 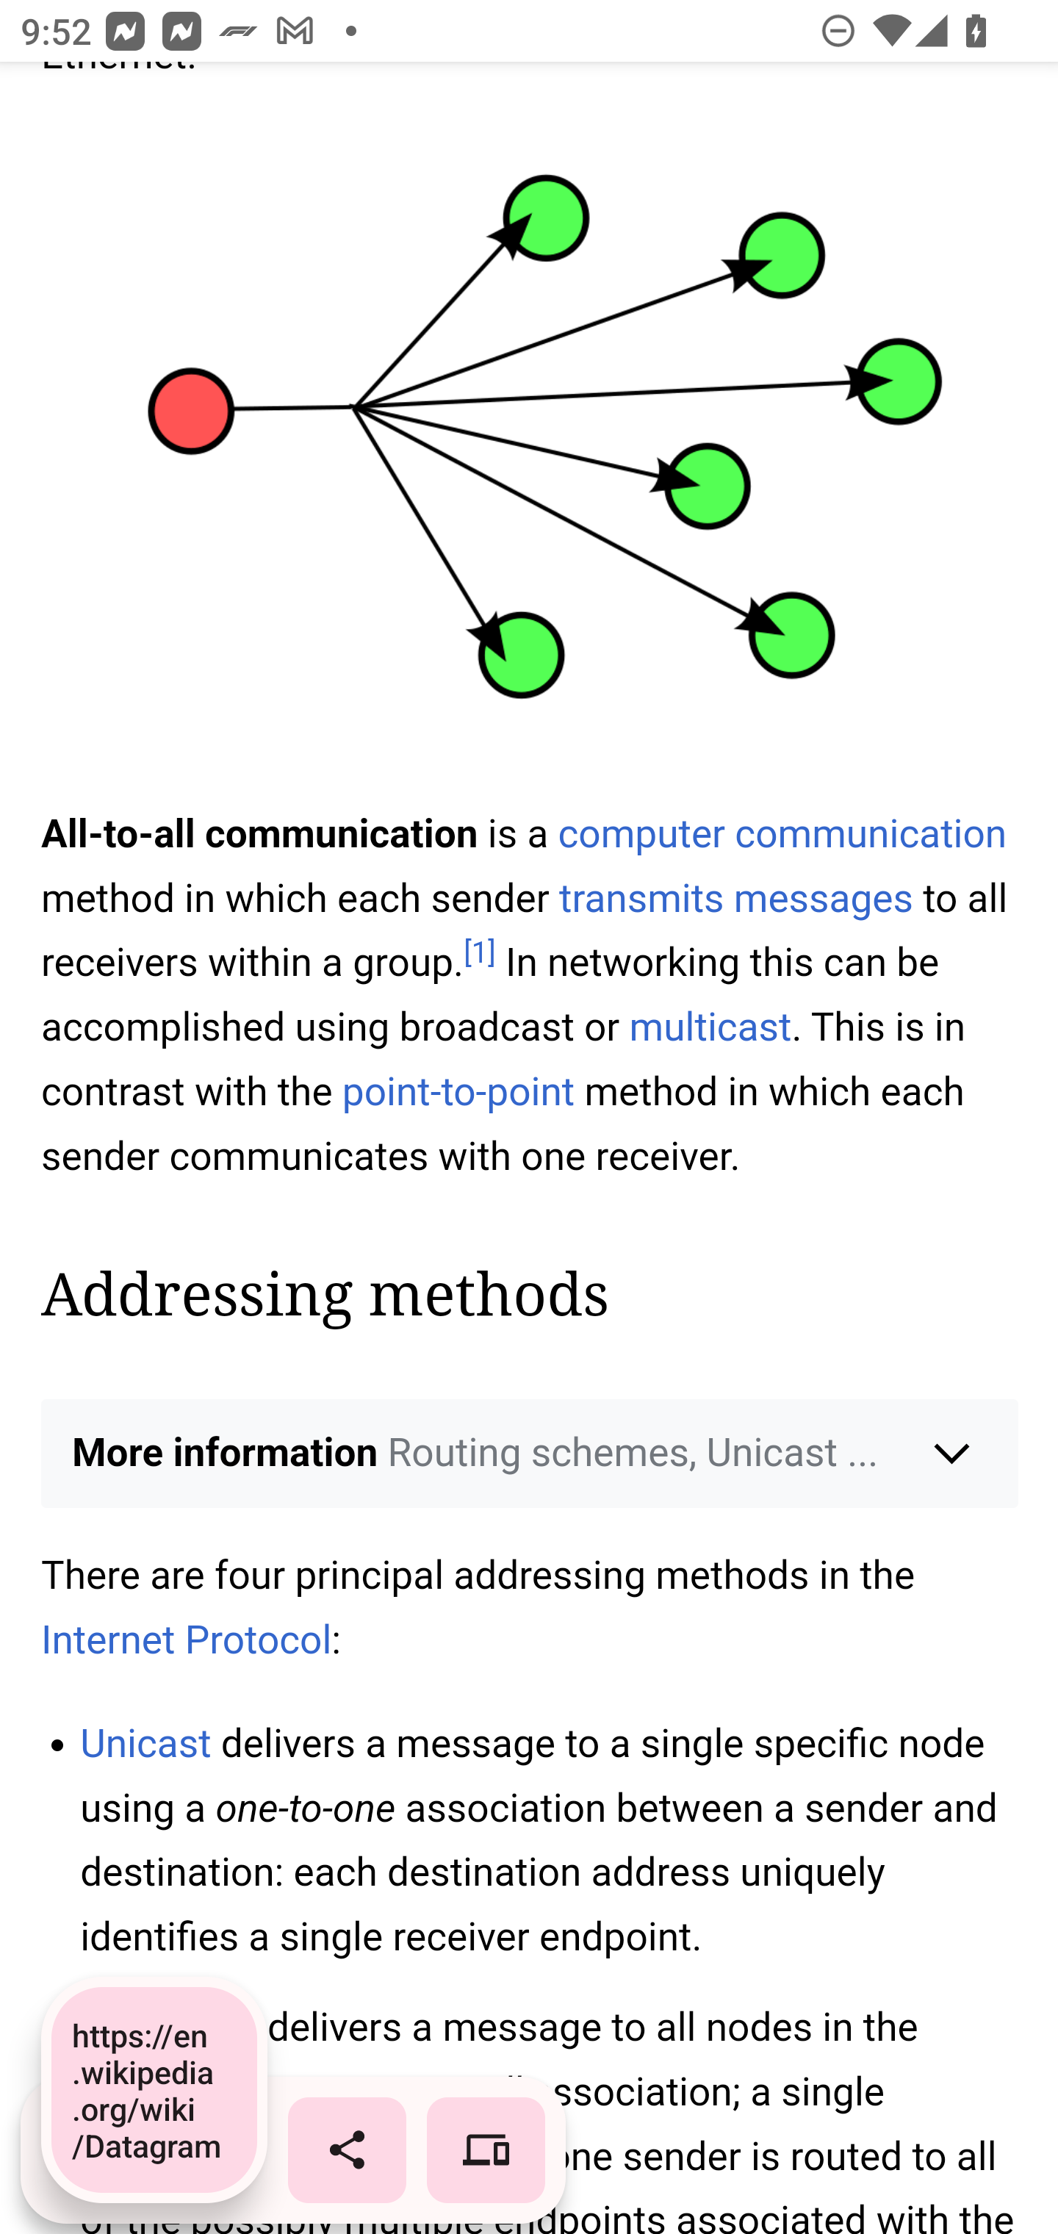 I want to click on Expand table, so click(x=530, y=788).